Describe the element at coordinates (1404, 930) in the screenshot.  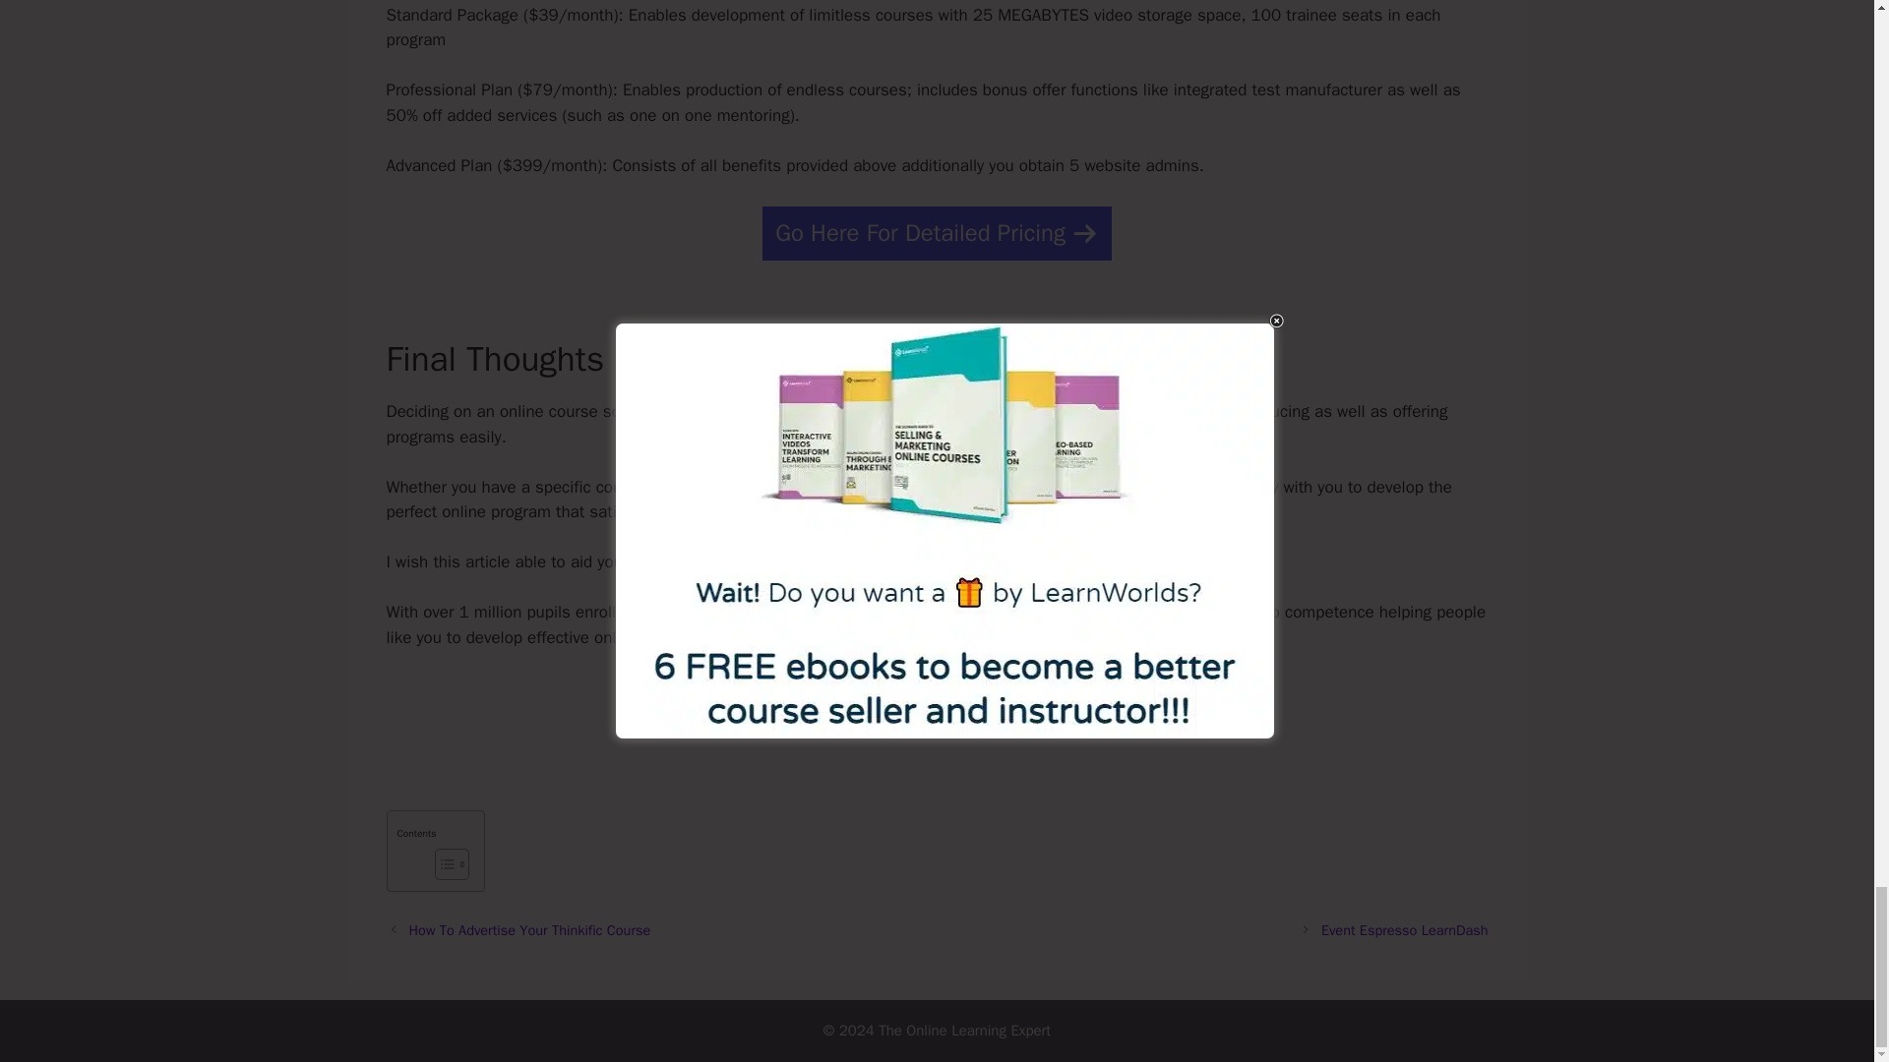
I see `Event Espresso LearnDash` at that location.